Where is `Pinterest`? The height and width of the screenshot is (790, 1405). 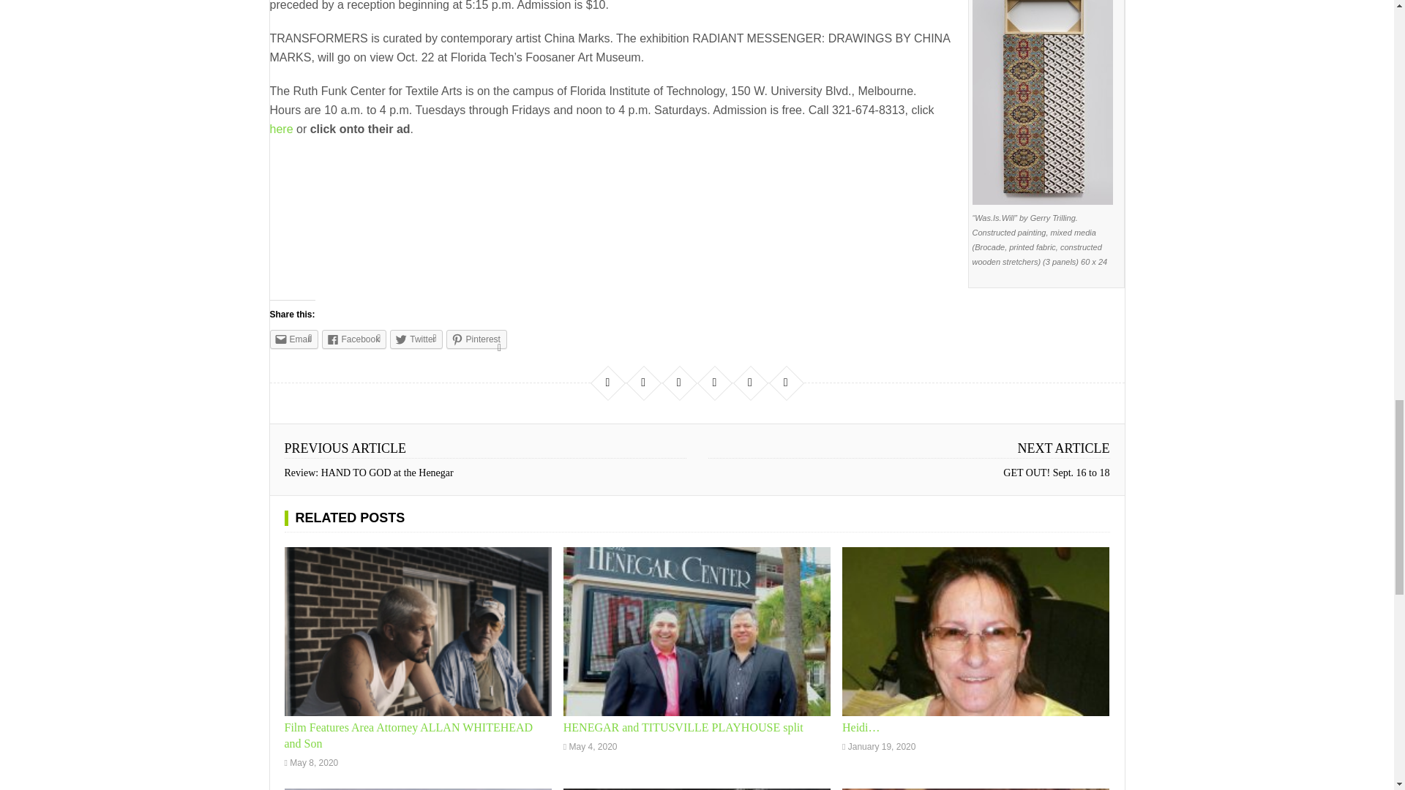
Pinterest is located at coordinates (477, 339).